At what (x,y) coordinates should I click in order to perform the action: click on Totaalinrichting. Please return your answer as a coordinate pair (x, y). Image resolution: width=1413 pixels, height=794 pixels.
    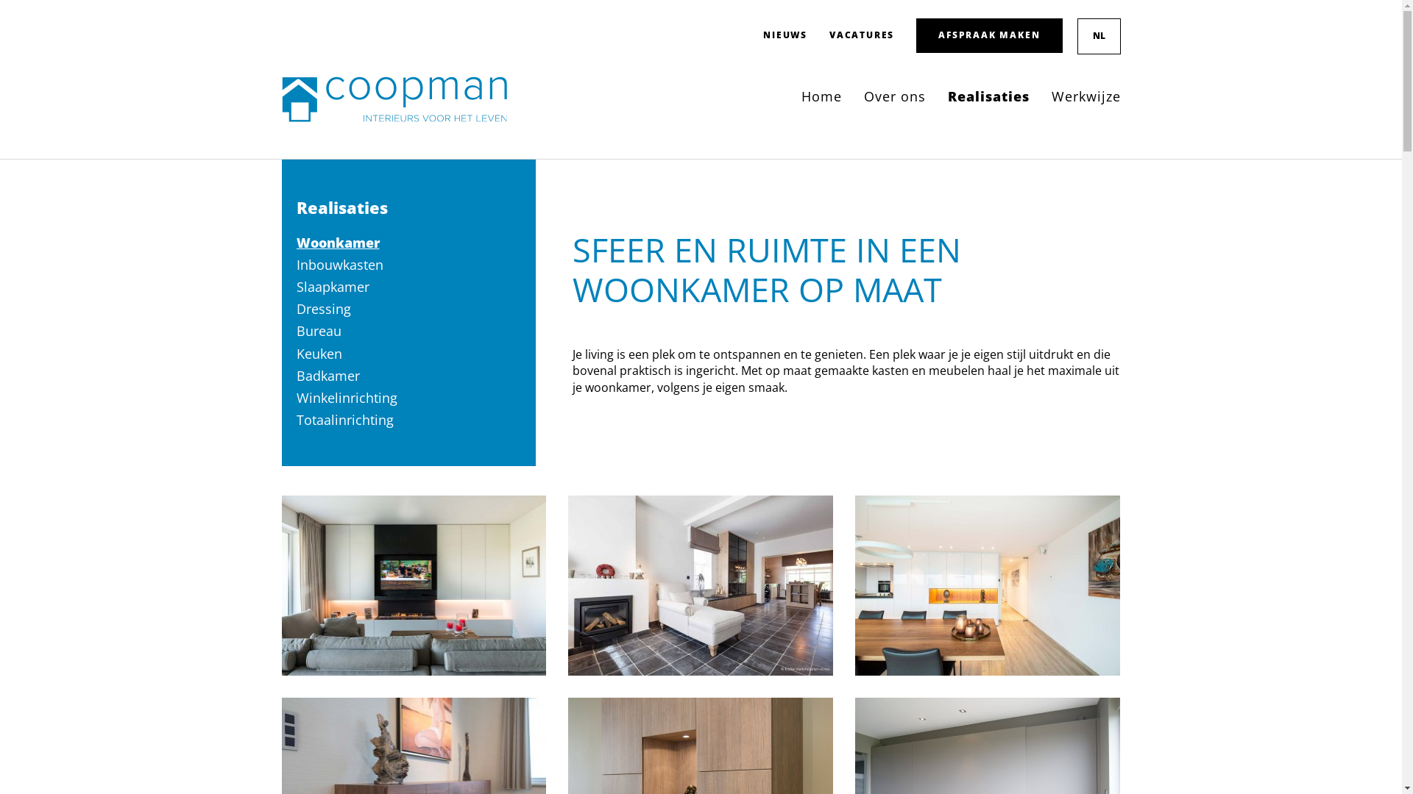
    Looking at the image, I should click on (344, 420).